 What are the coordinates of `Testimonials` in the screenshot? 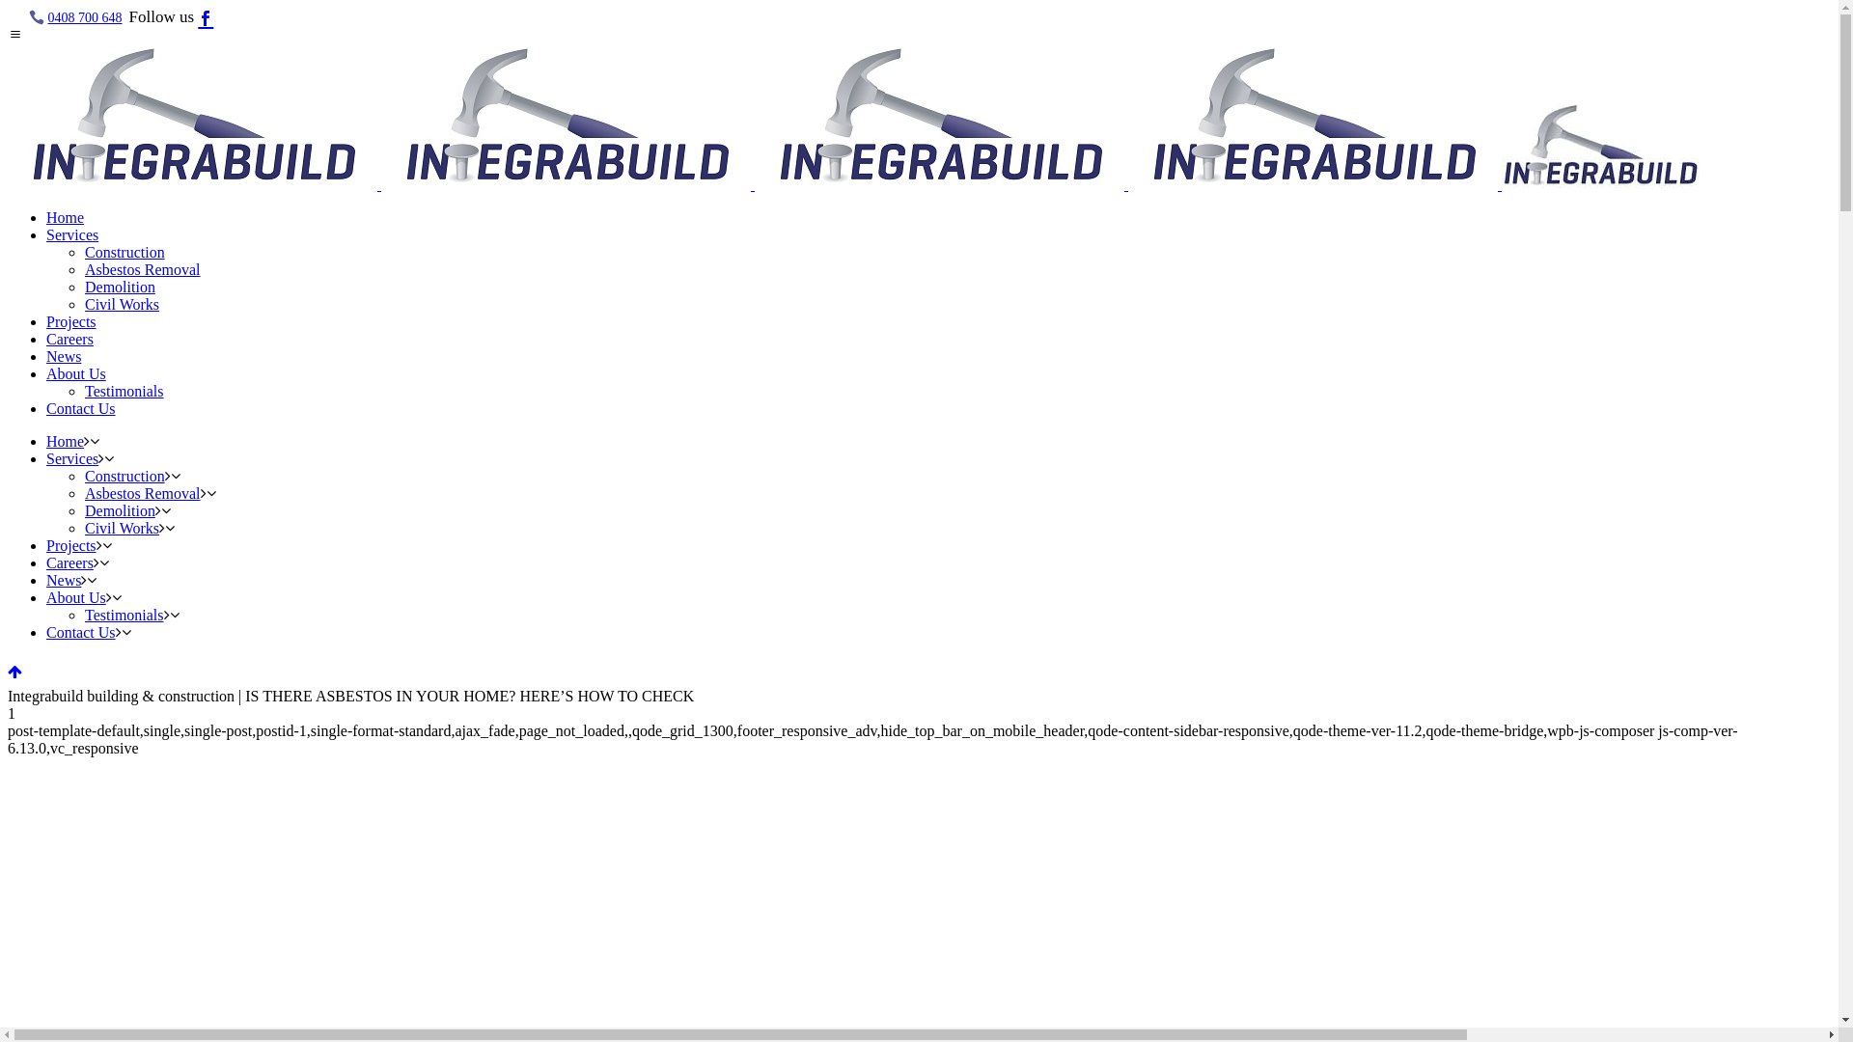 It's located at (124, 616).